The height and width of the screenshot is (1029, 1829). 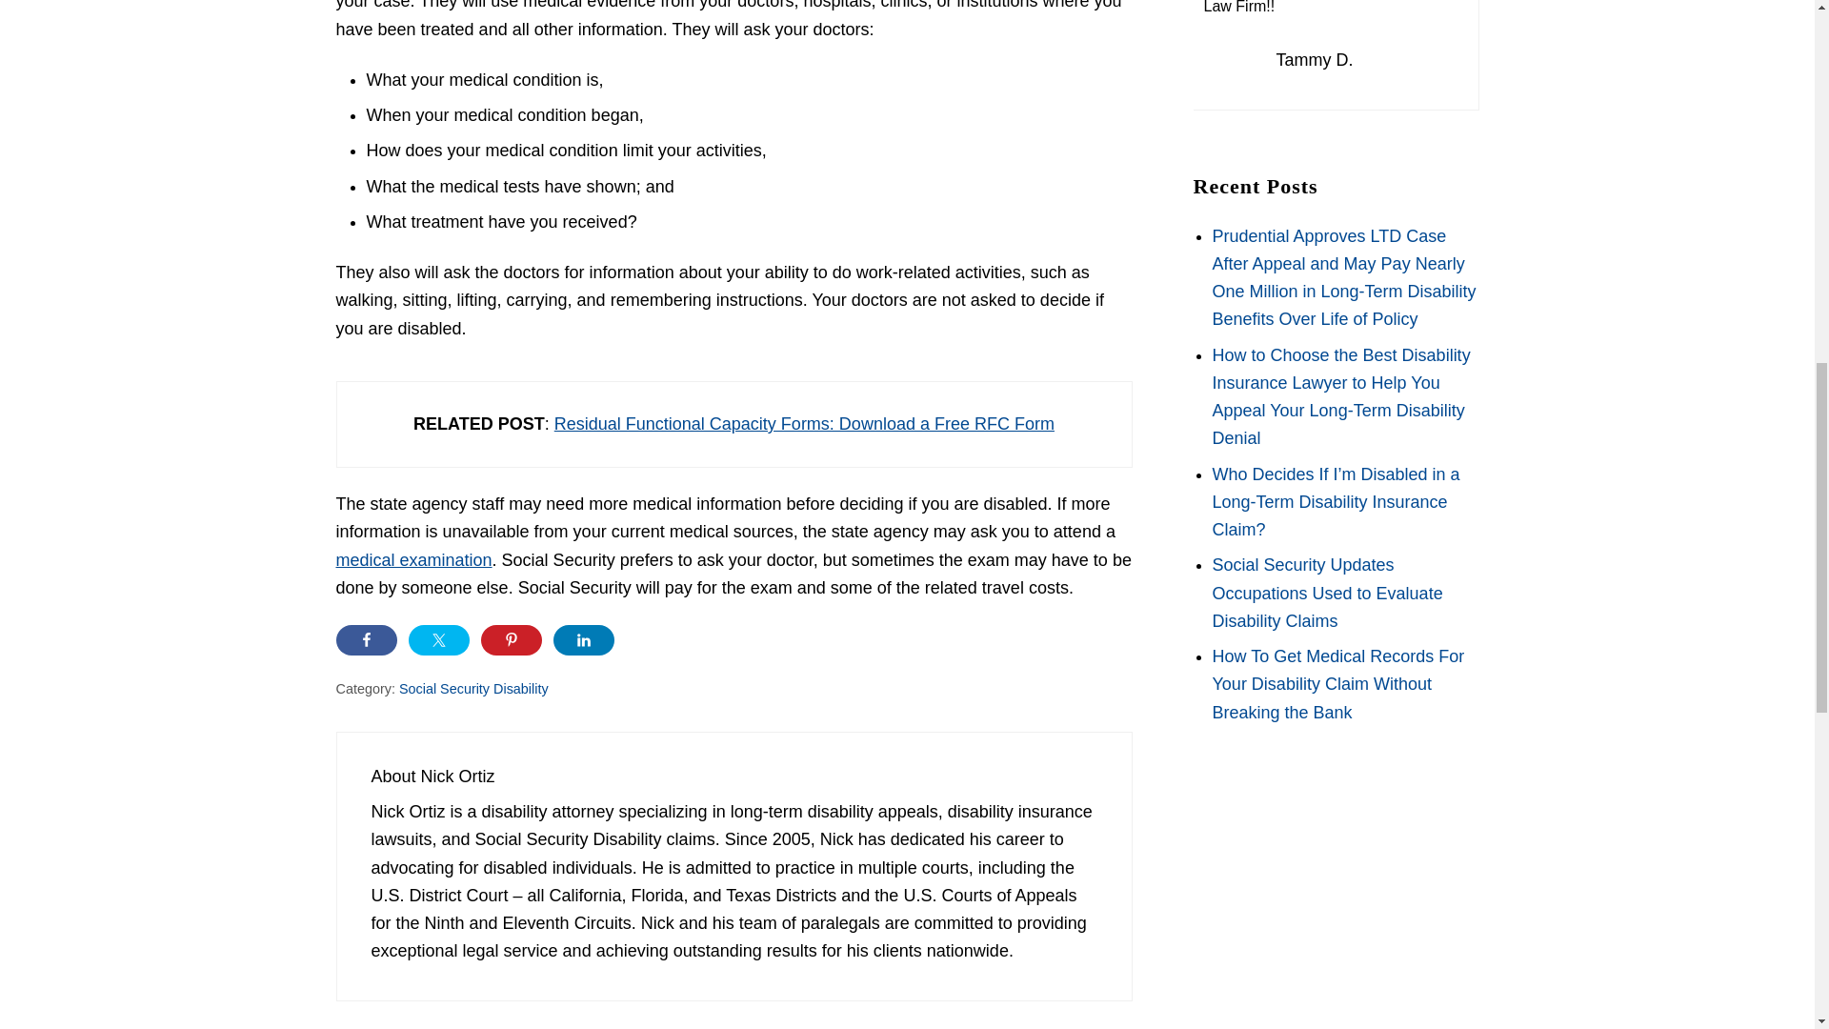 What do you see at coordinates (366, 639) in the screenshot?
I see `Share on Facebook` at bounding box center [366, 639].